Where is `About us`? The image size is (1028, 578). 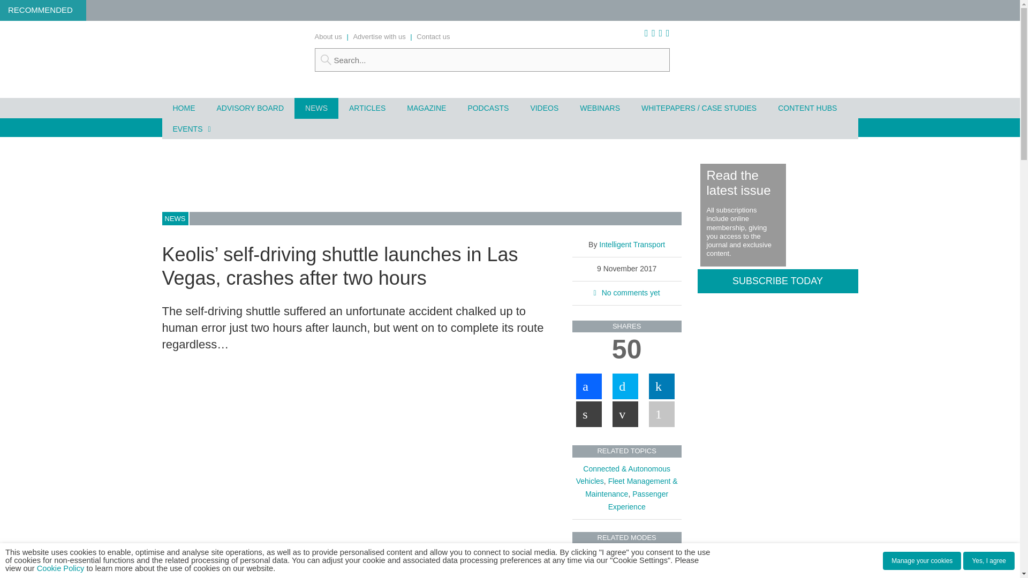
About us is located at coordinates (328, 36).